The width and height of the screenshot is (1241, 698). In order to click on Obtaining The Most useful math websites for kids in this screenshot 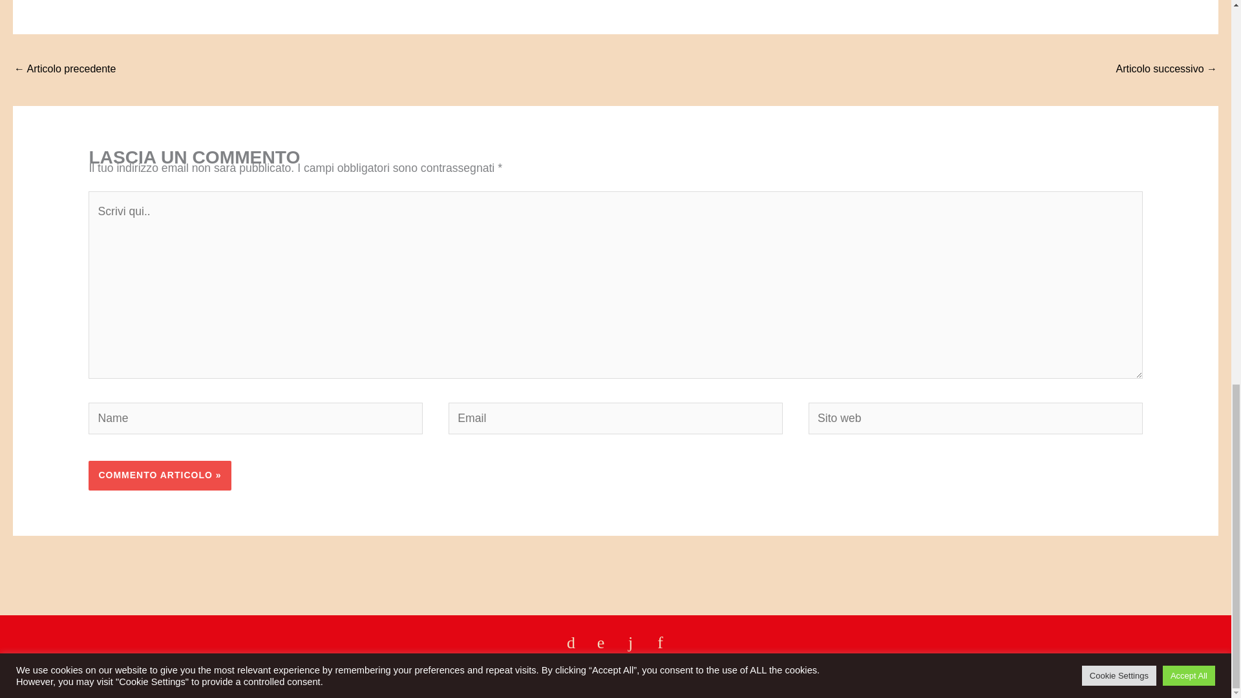, I will do `click(65, 70)`.